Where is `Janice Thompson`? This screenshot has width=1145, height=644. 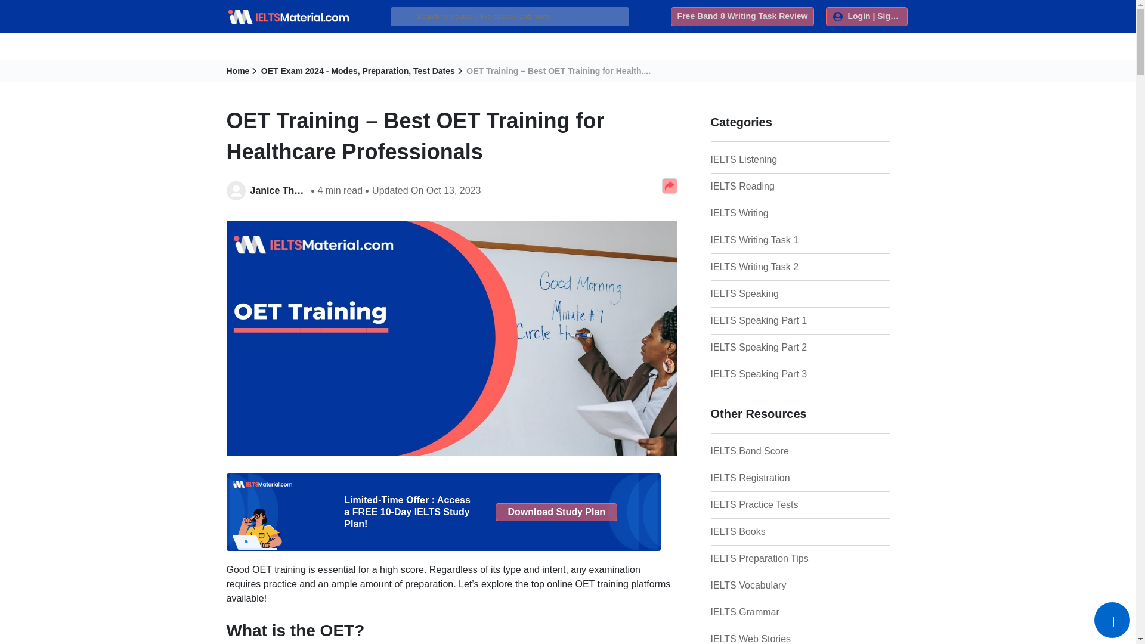
Janice Thompson is located at coordinates (278, 190).